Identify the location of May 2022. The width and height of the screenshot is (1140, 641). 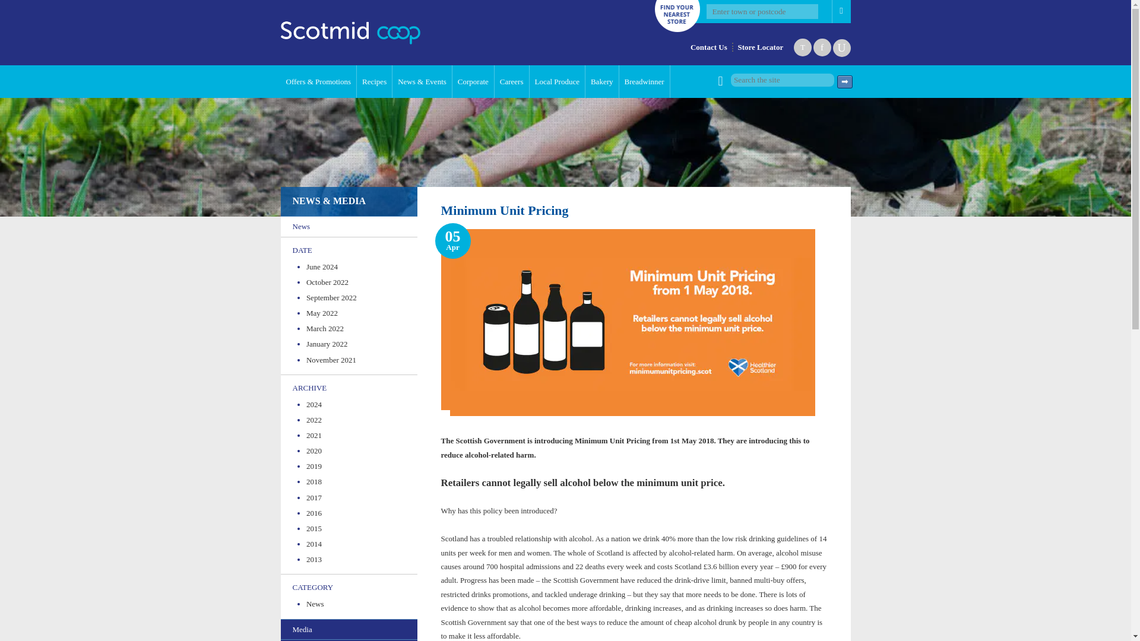
(356, 313).